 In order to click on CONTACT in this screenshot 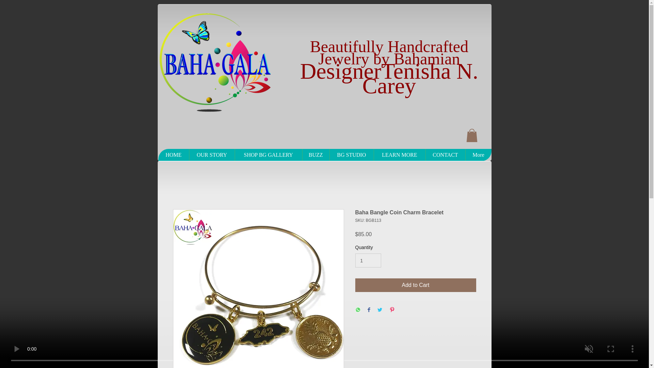, I will do `click(445, 155)`.